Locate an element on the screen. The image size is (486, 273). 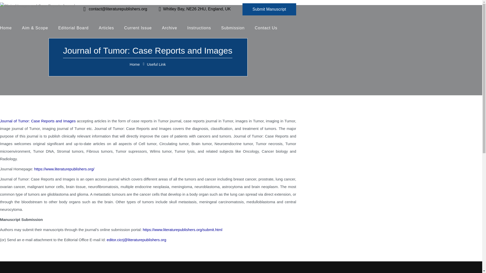
Clinical Images and Case Reports Journal is located at coordinates (37, 6).